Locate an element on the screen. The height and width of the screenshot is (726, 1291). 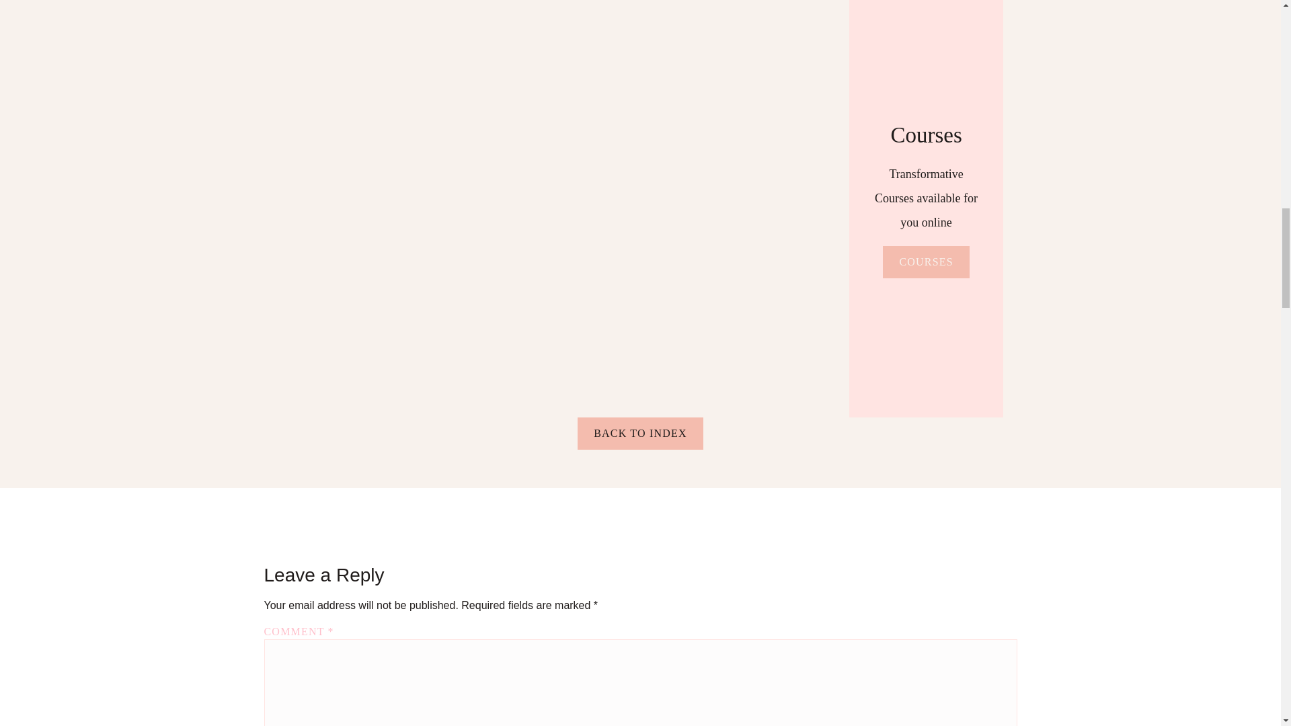
COURSES is located at coordinates (926, 261).